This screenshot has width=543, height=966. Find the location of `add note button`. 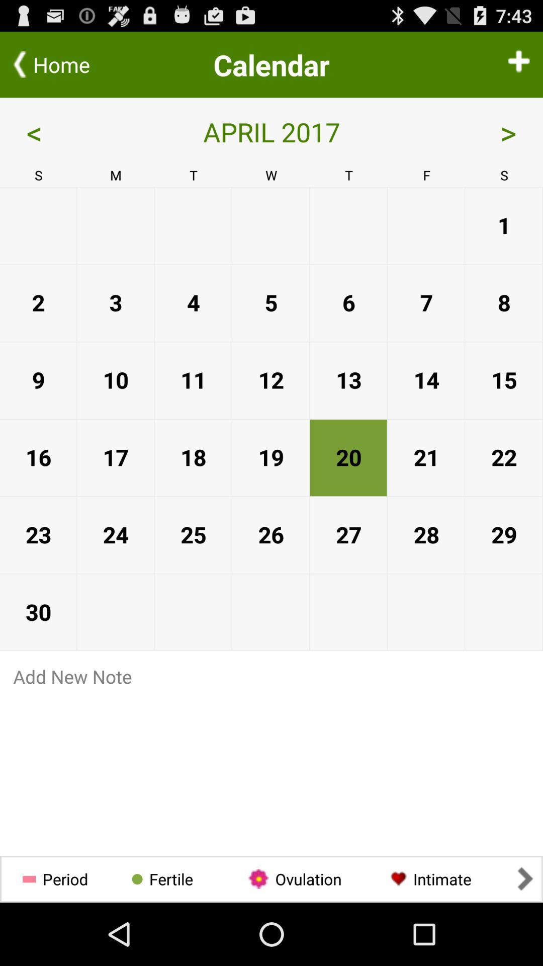

add note button is located at coordinates (271, 676).